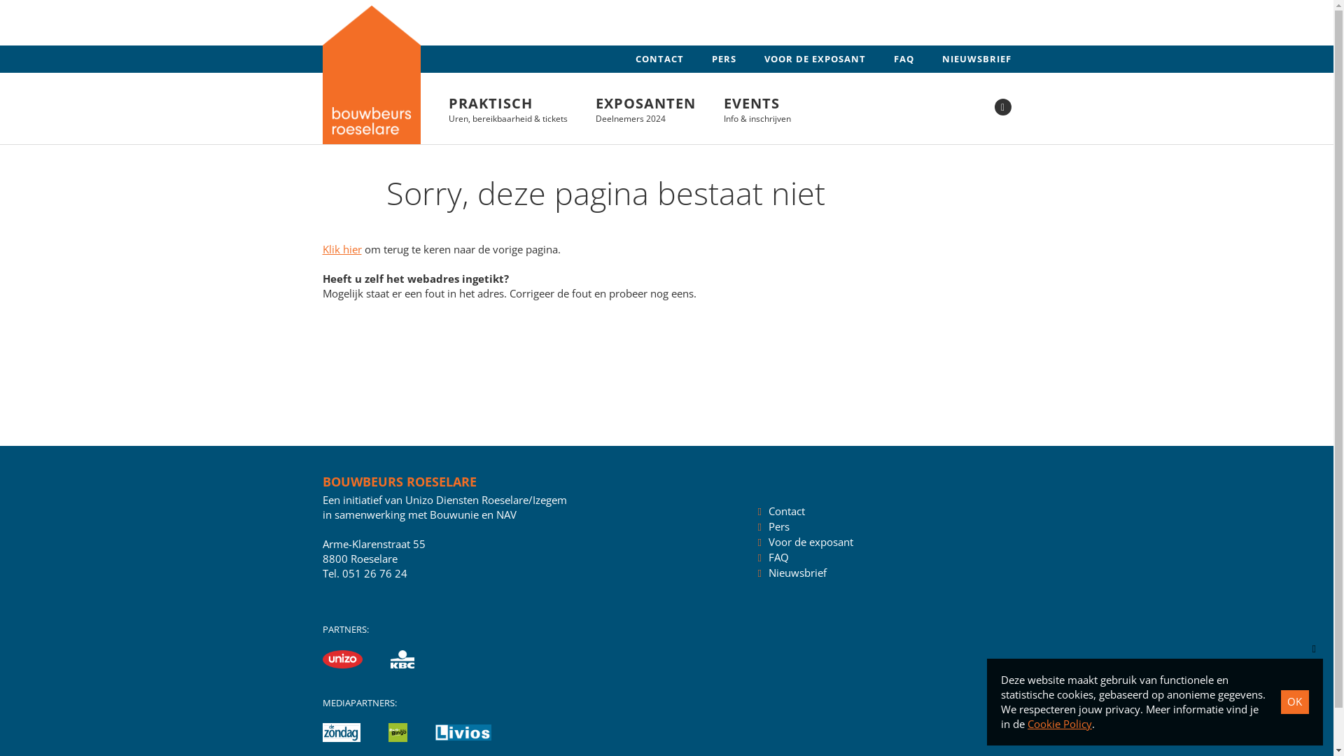 The image size is (1344, 756). I want to click on Klik hier, so click(342, 249).